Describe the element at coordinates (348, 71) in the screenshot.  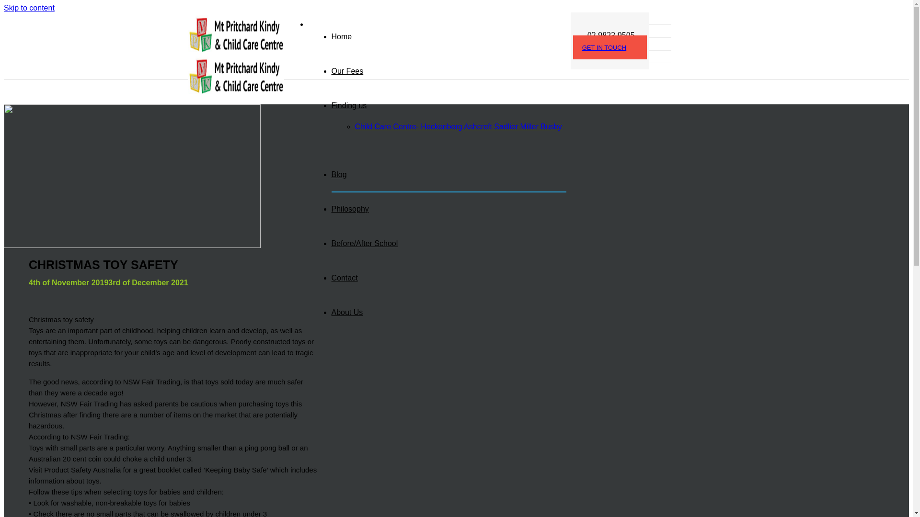
I see `Our Fees` at that location.